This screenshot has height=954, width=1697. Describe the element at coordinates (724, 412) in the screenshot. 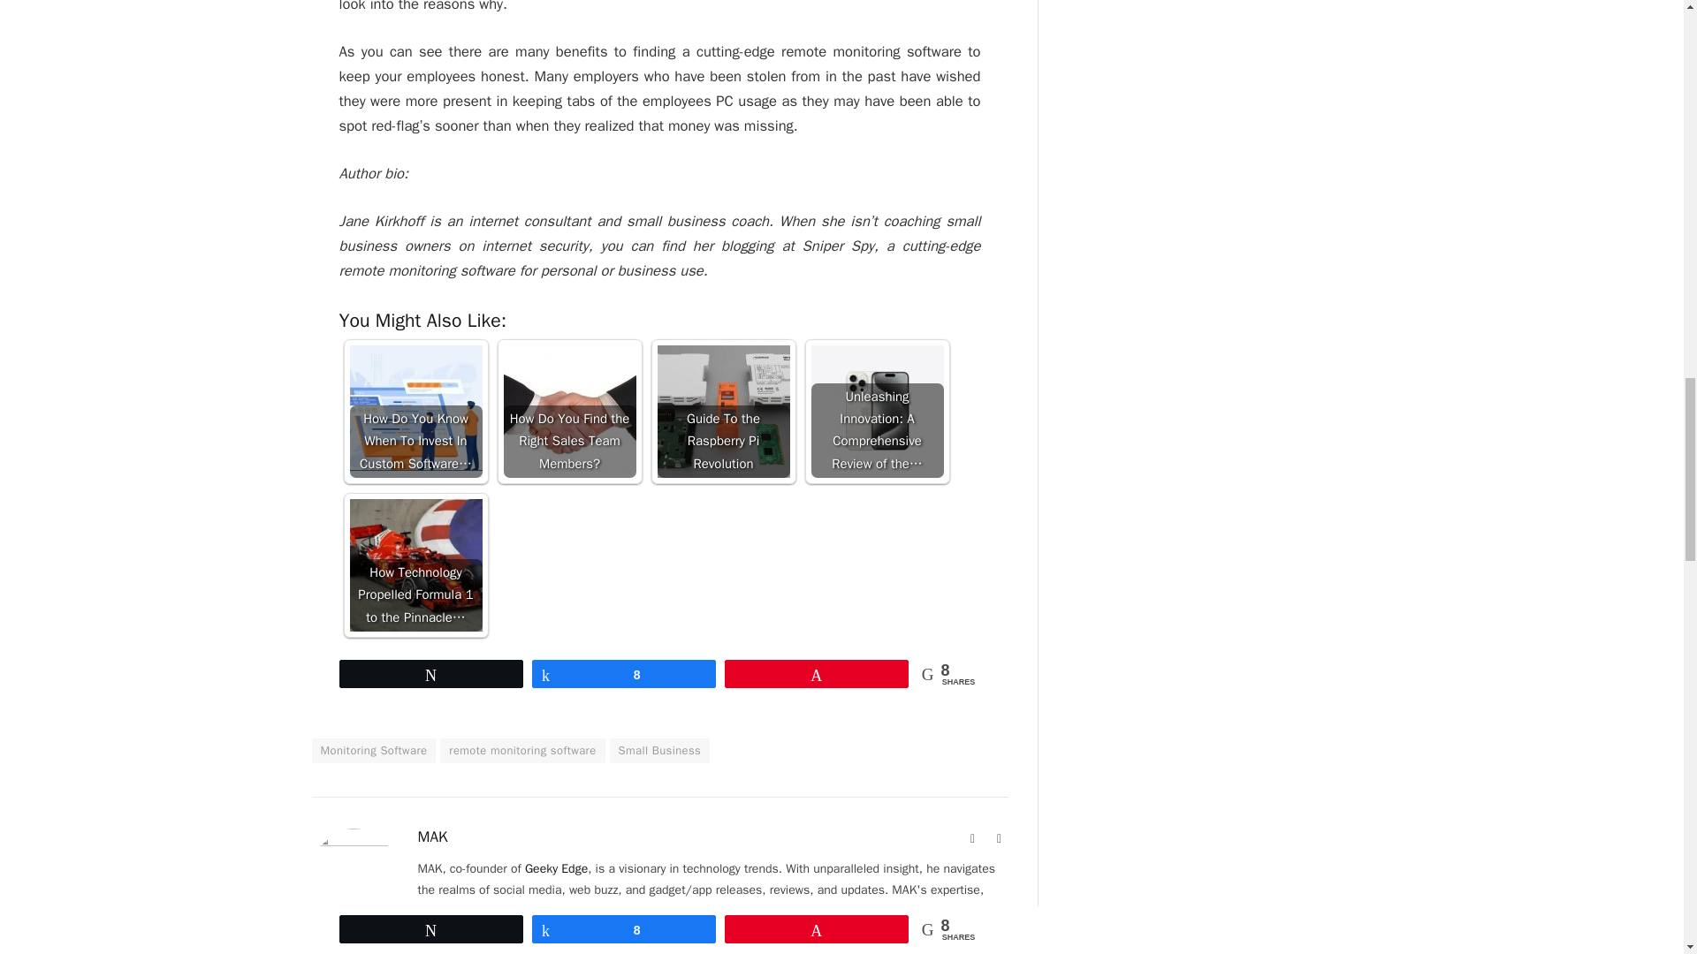

I see `Guide To the Raspberry Pi Revolution` at that location.